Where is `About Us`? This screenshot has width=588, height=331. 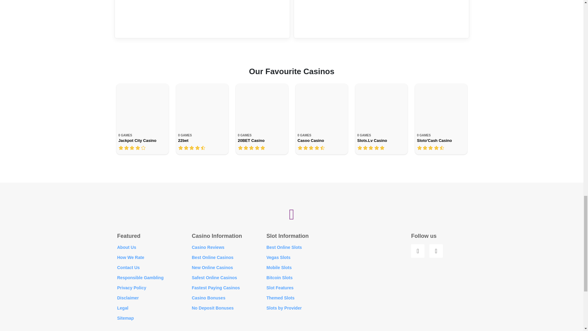
About Us is located at coordinates (126, 247).